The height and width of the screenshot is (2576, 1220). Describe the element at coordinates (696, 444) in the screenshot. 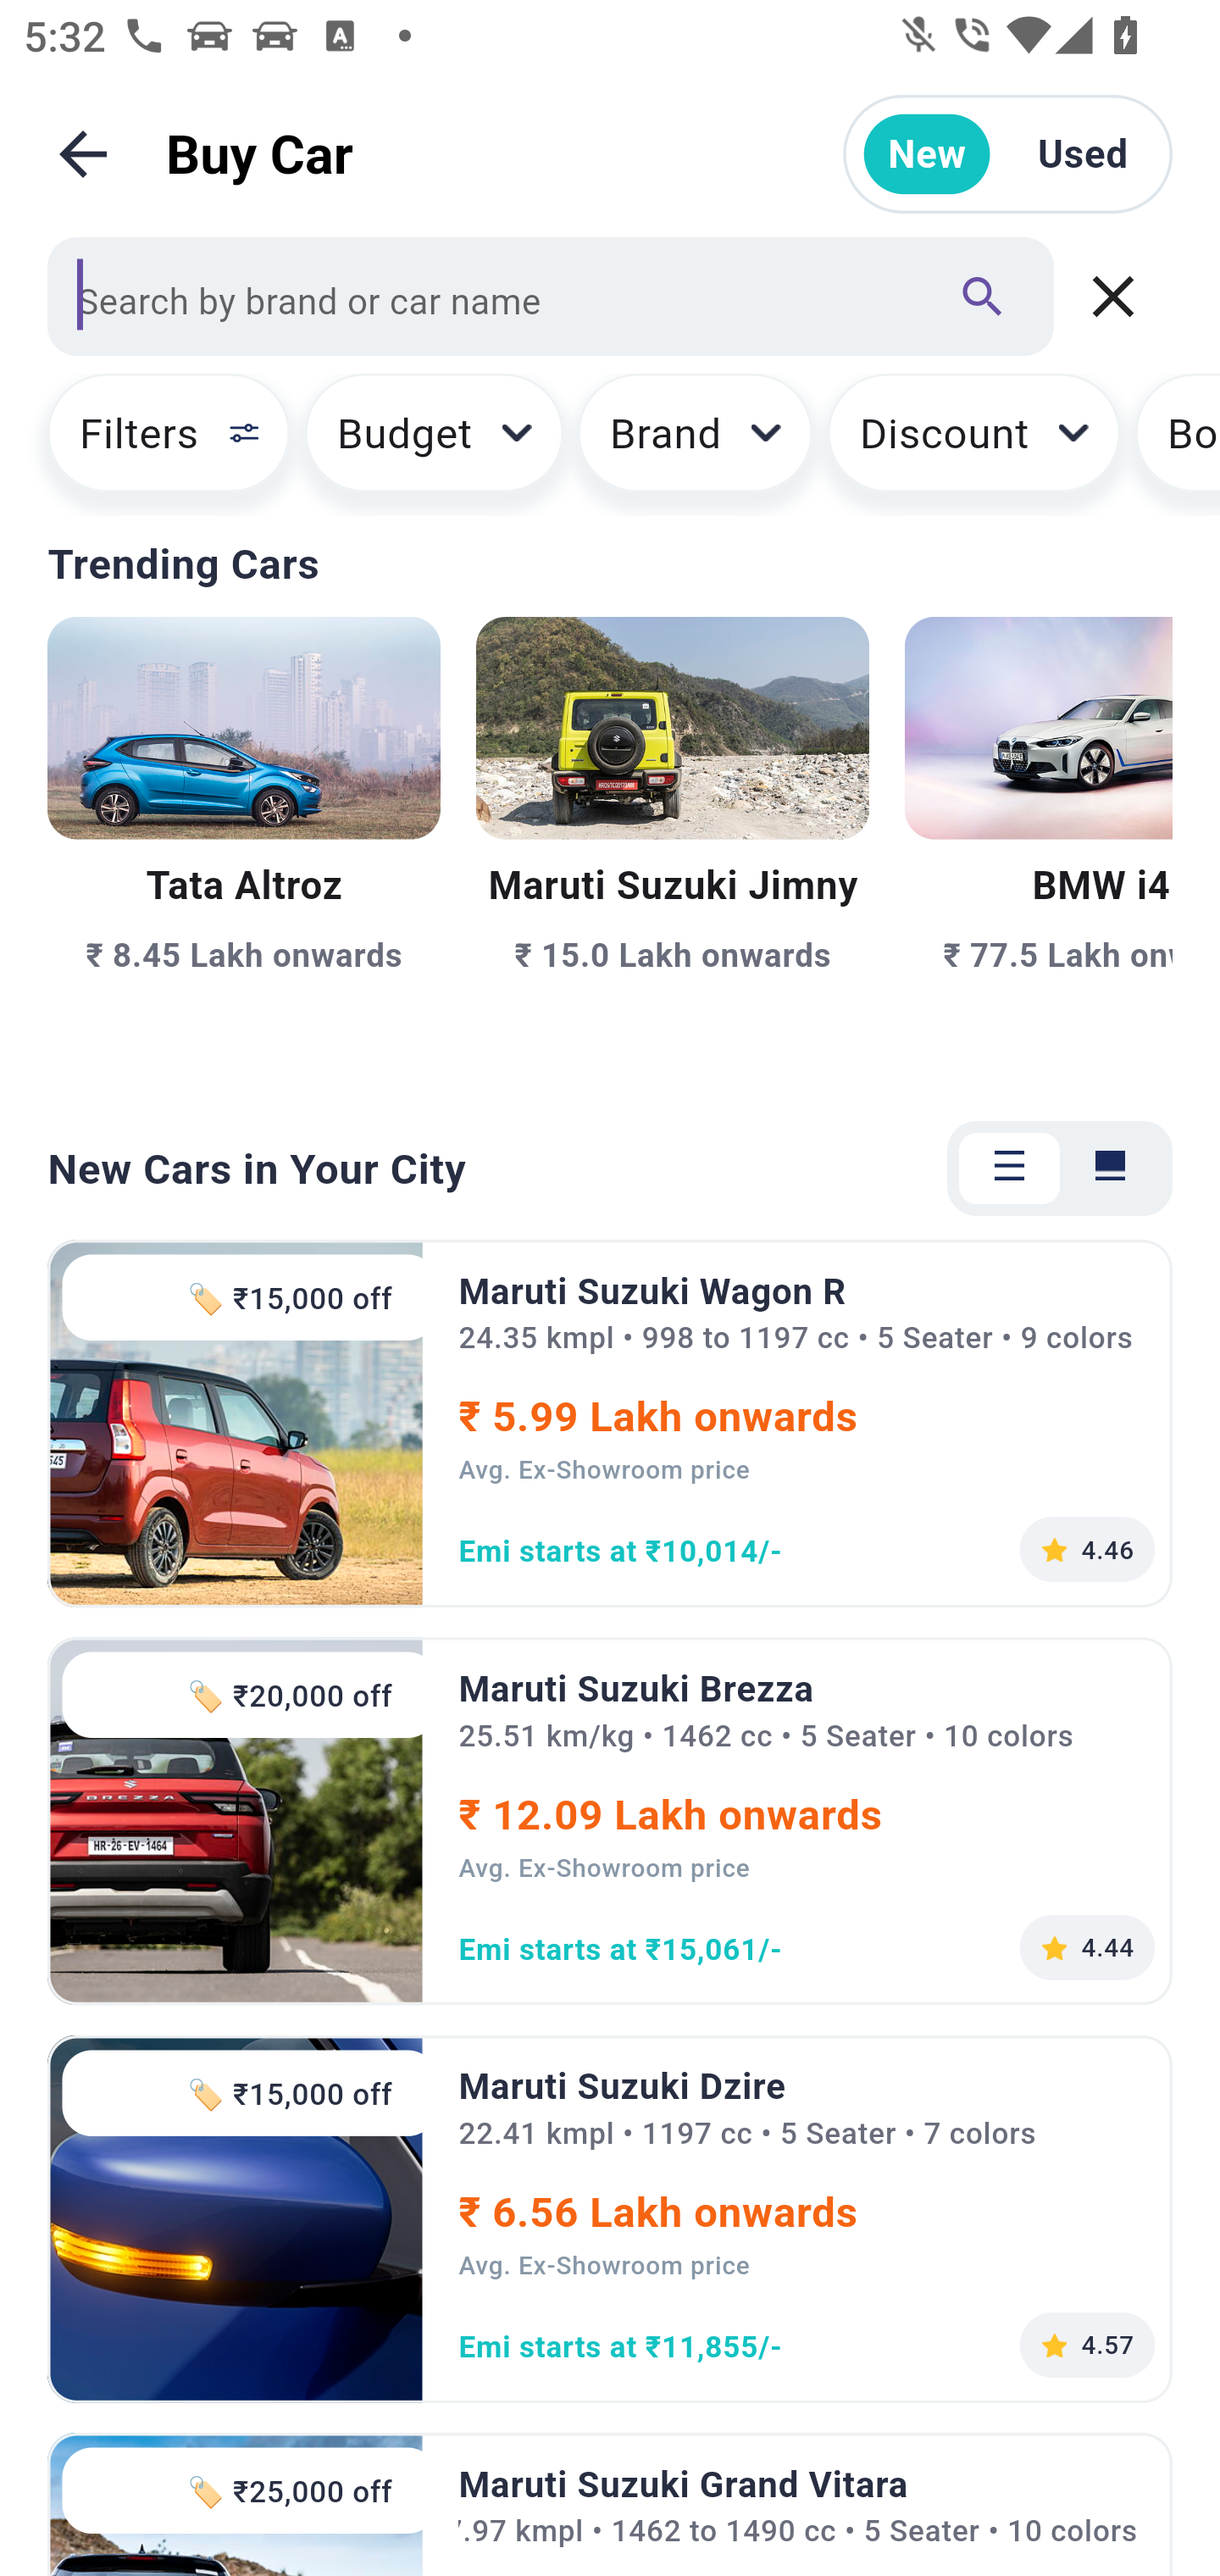

I see `Brand` at that location.